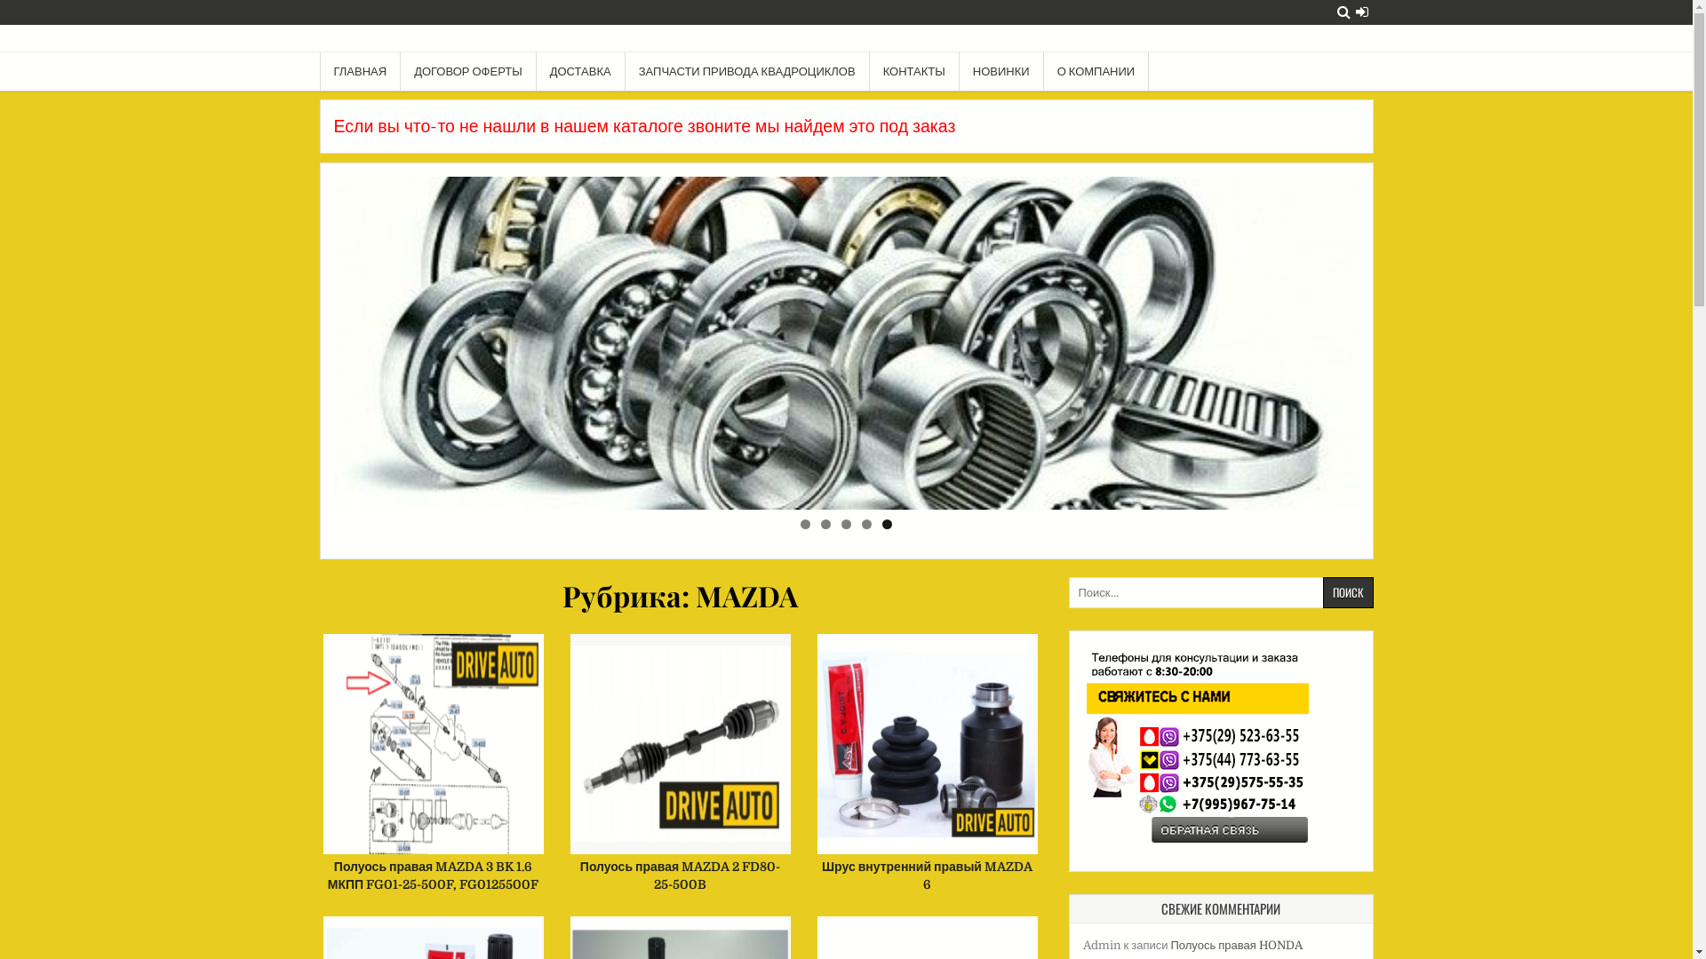 Image resolution: width=1706 pixels, height=959 pixels. Describe the element at coordinates (867, 524) in the screenshot. I see `4` at that location.